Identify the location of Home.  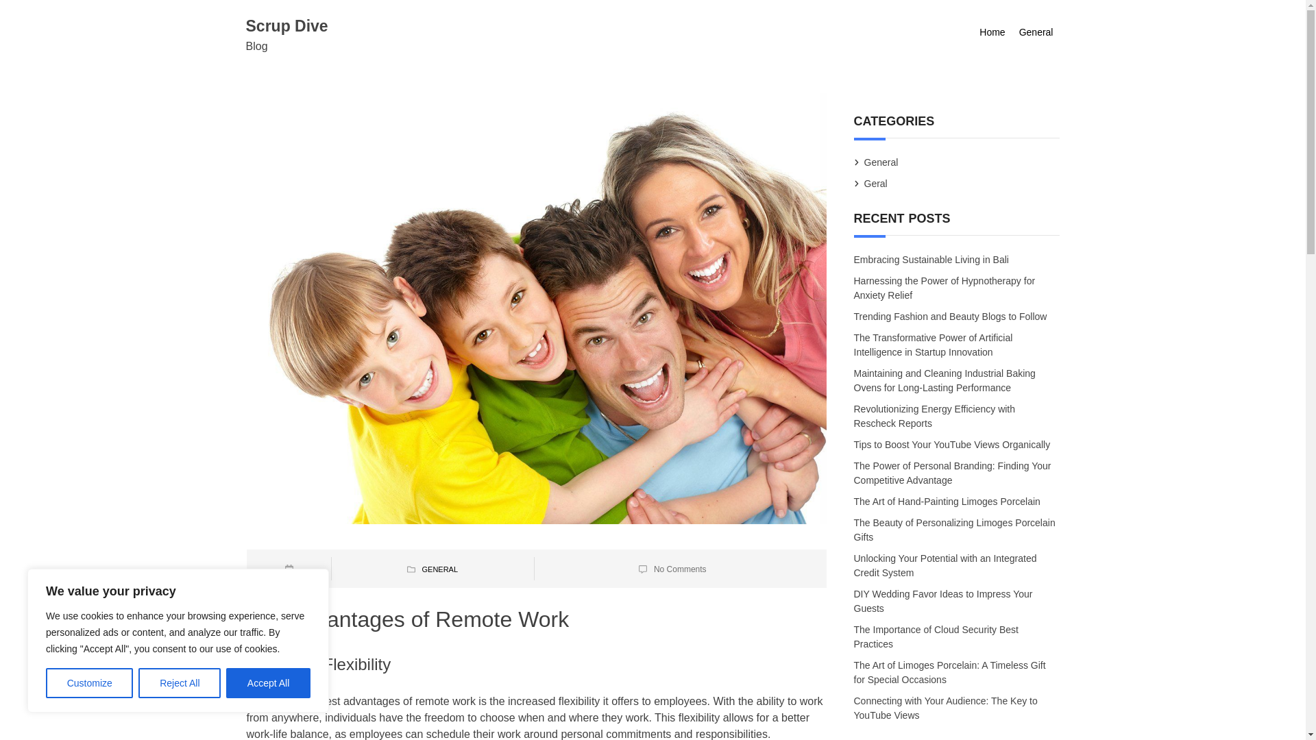
(992, 32).